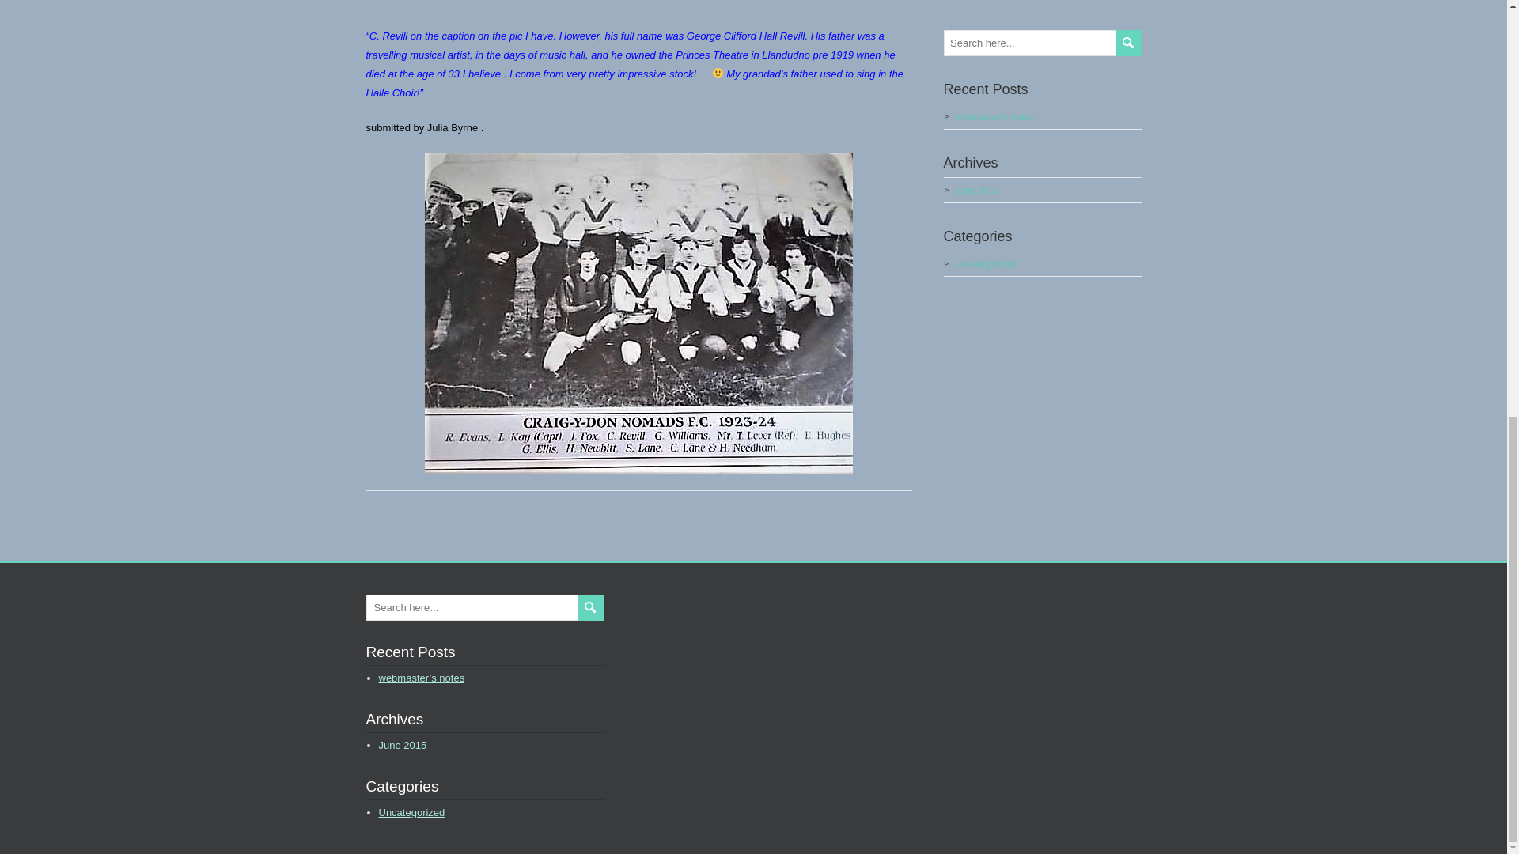  I want to click on June 2015, so click(975, 191).